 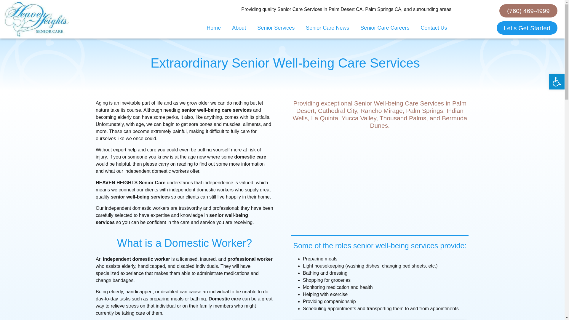 I want to click on Senior Care Careers, so click(x=385, y=28).